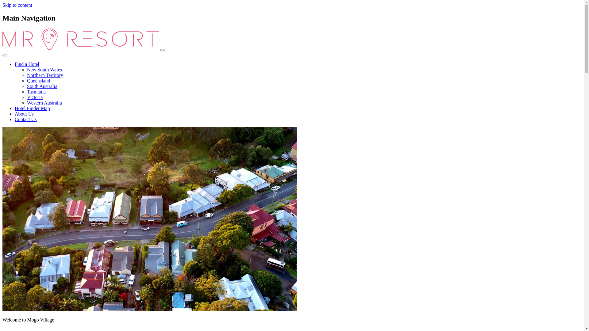  Describe the element at coordinates (45, 75) in the screenshot. I see `Northern Territory` at that location.